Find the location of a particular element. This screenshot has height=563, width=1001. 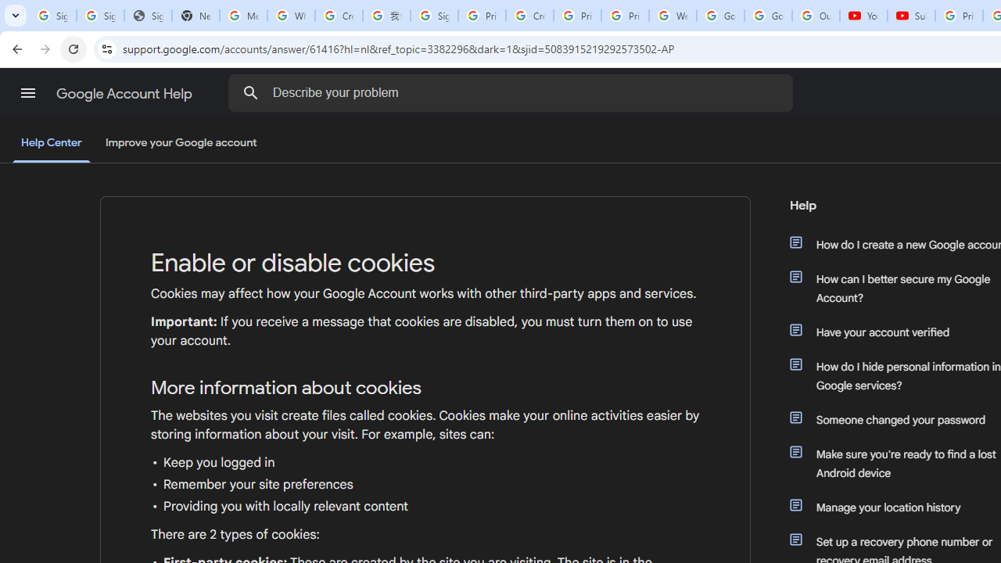

Describe your problem is located at coordinates (513, 92).